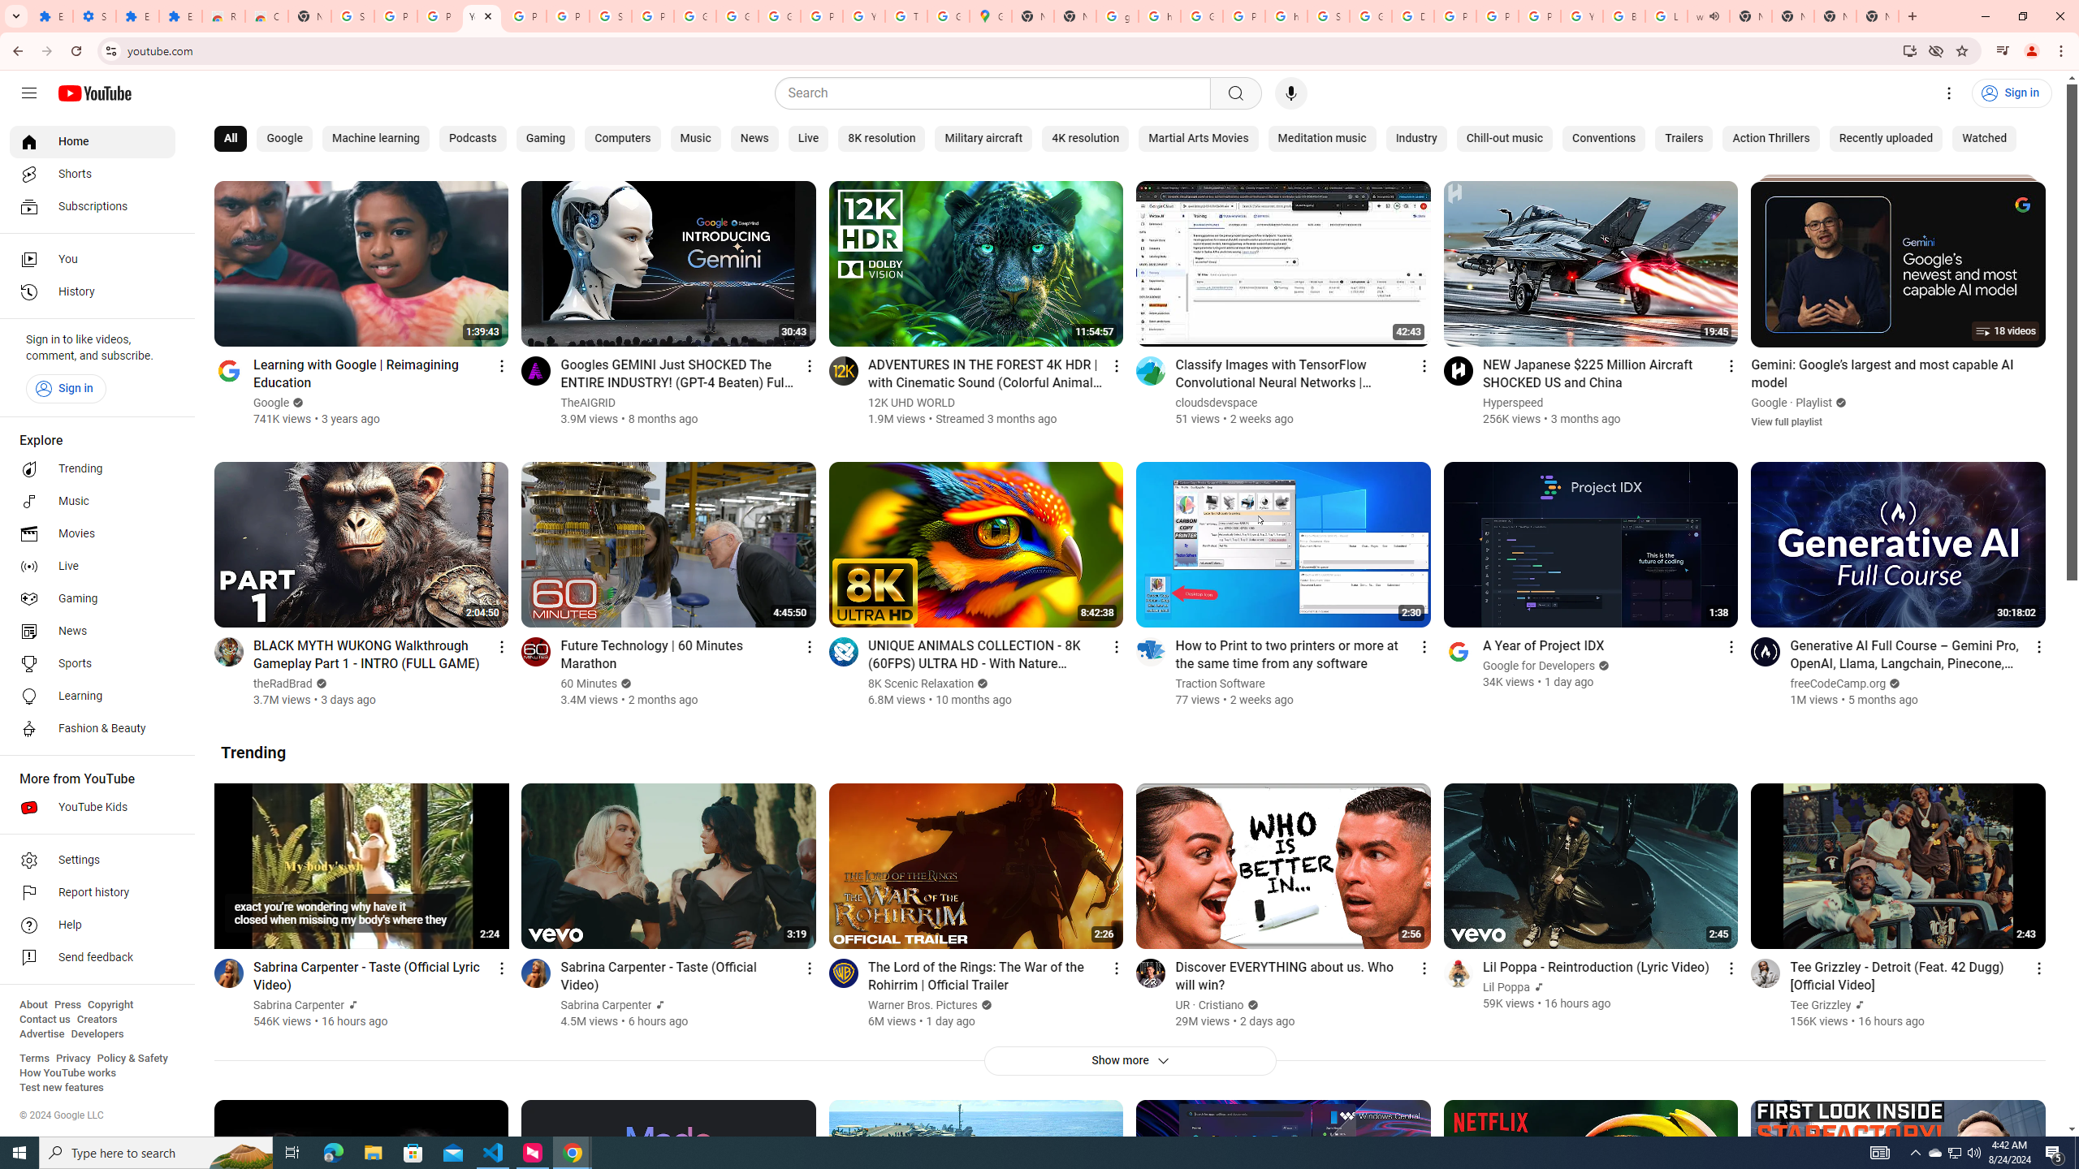 The width and height of the screenshot is (2079, 1169). What do you see at coordinates (809, 139) in the screenshot?
I see `Live` at bounding box center [809, 139].